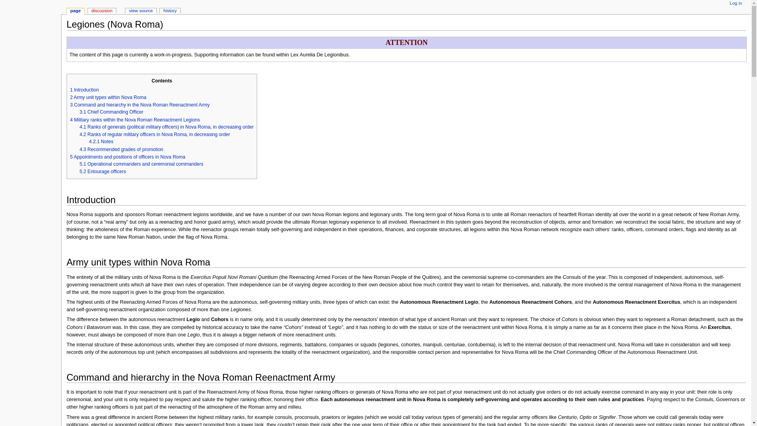  Describe the element at coordinates (135, 120) in the screenshot. I see `4 Military ranks within the Nova Roman Reenactment Legions` at that location.